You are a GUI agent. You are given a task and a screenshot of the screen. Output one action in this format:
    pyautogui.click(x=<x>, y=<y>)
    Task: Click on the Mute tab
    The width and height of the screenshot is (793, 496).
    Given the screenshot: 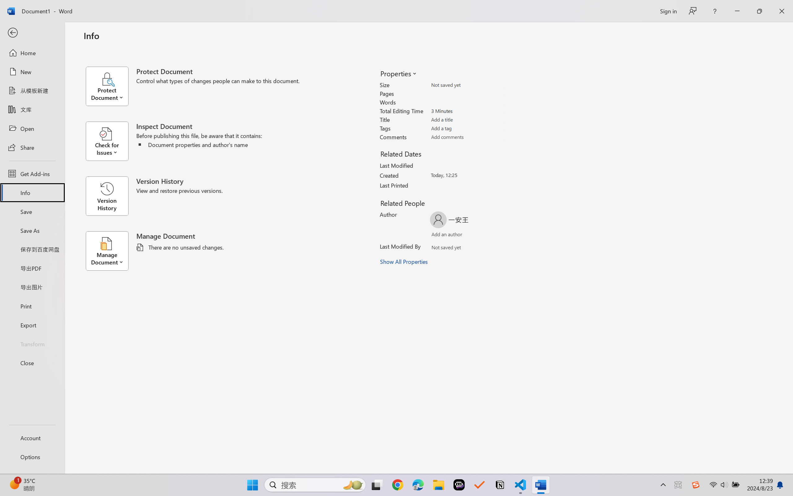 What is the action you would take?
    pyautogui.click(x=434, y=7)
    